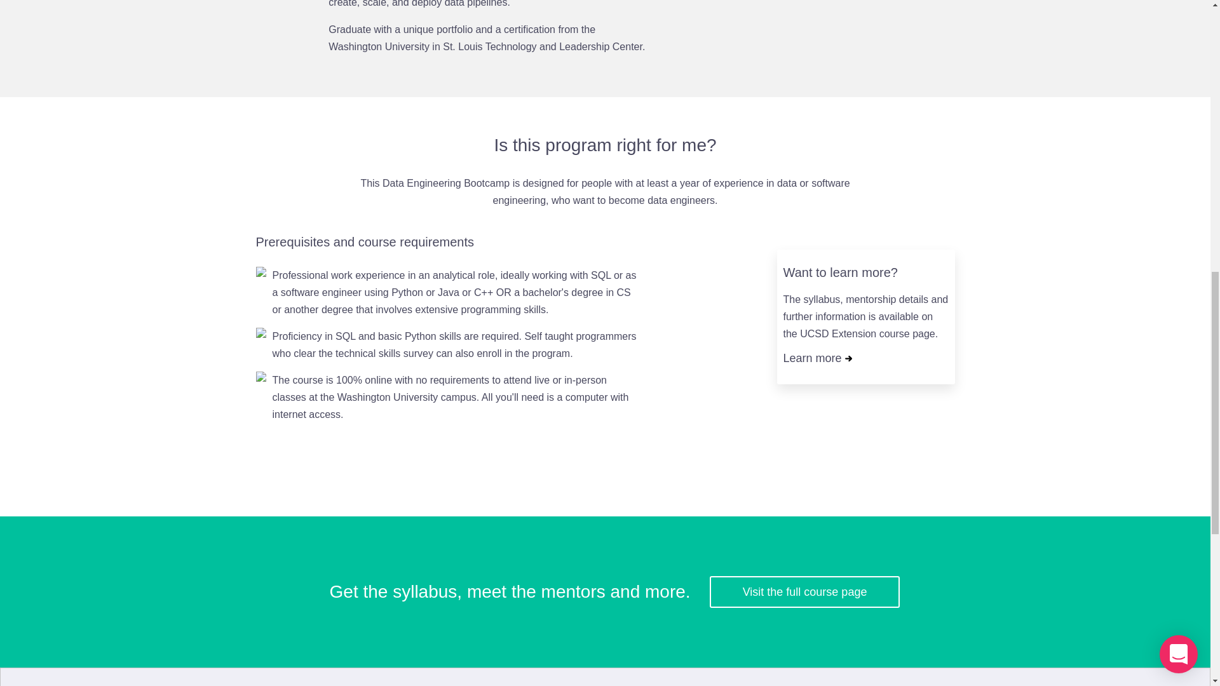 The width and height of the screenshot is (1220, 686). Describe the element at coordinates (804, 592) in the screenshot. I see `Visit the full course page` at that location.